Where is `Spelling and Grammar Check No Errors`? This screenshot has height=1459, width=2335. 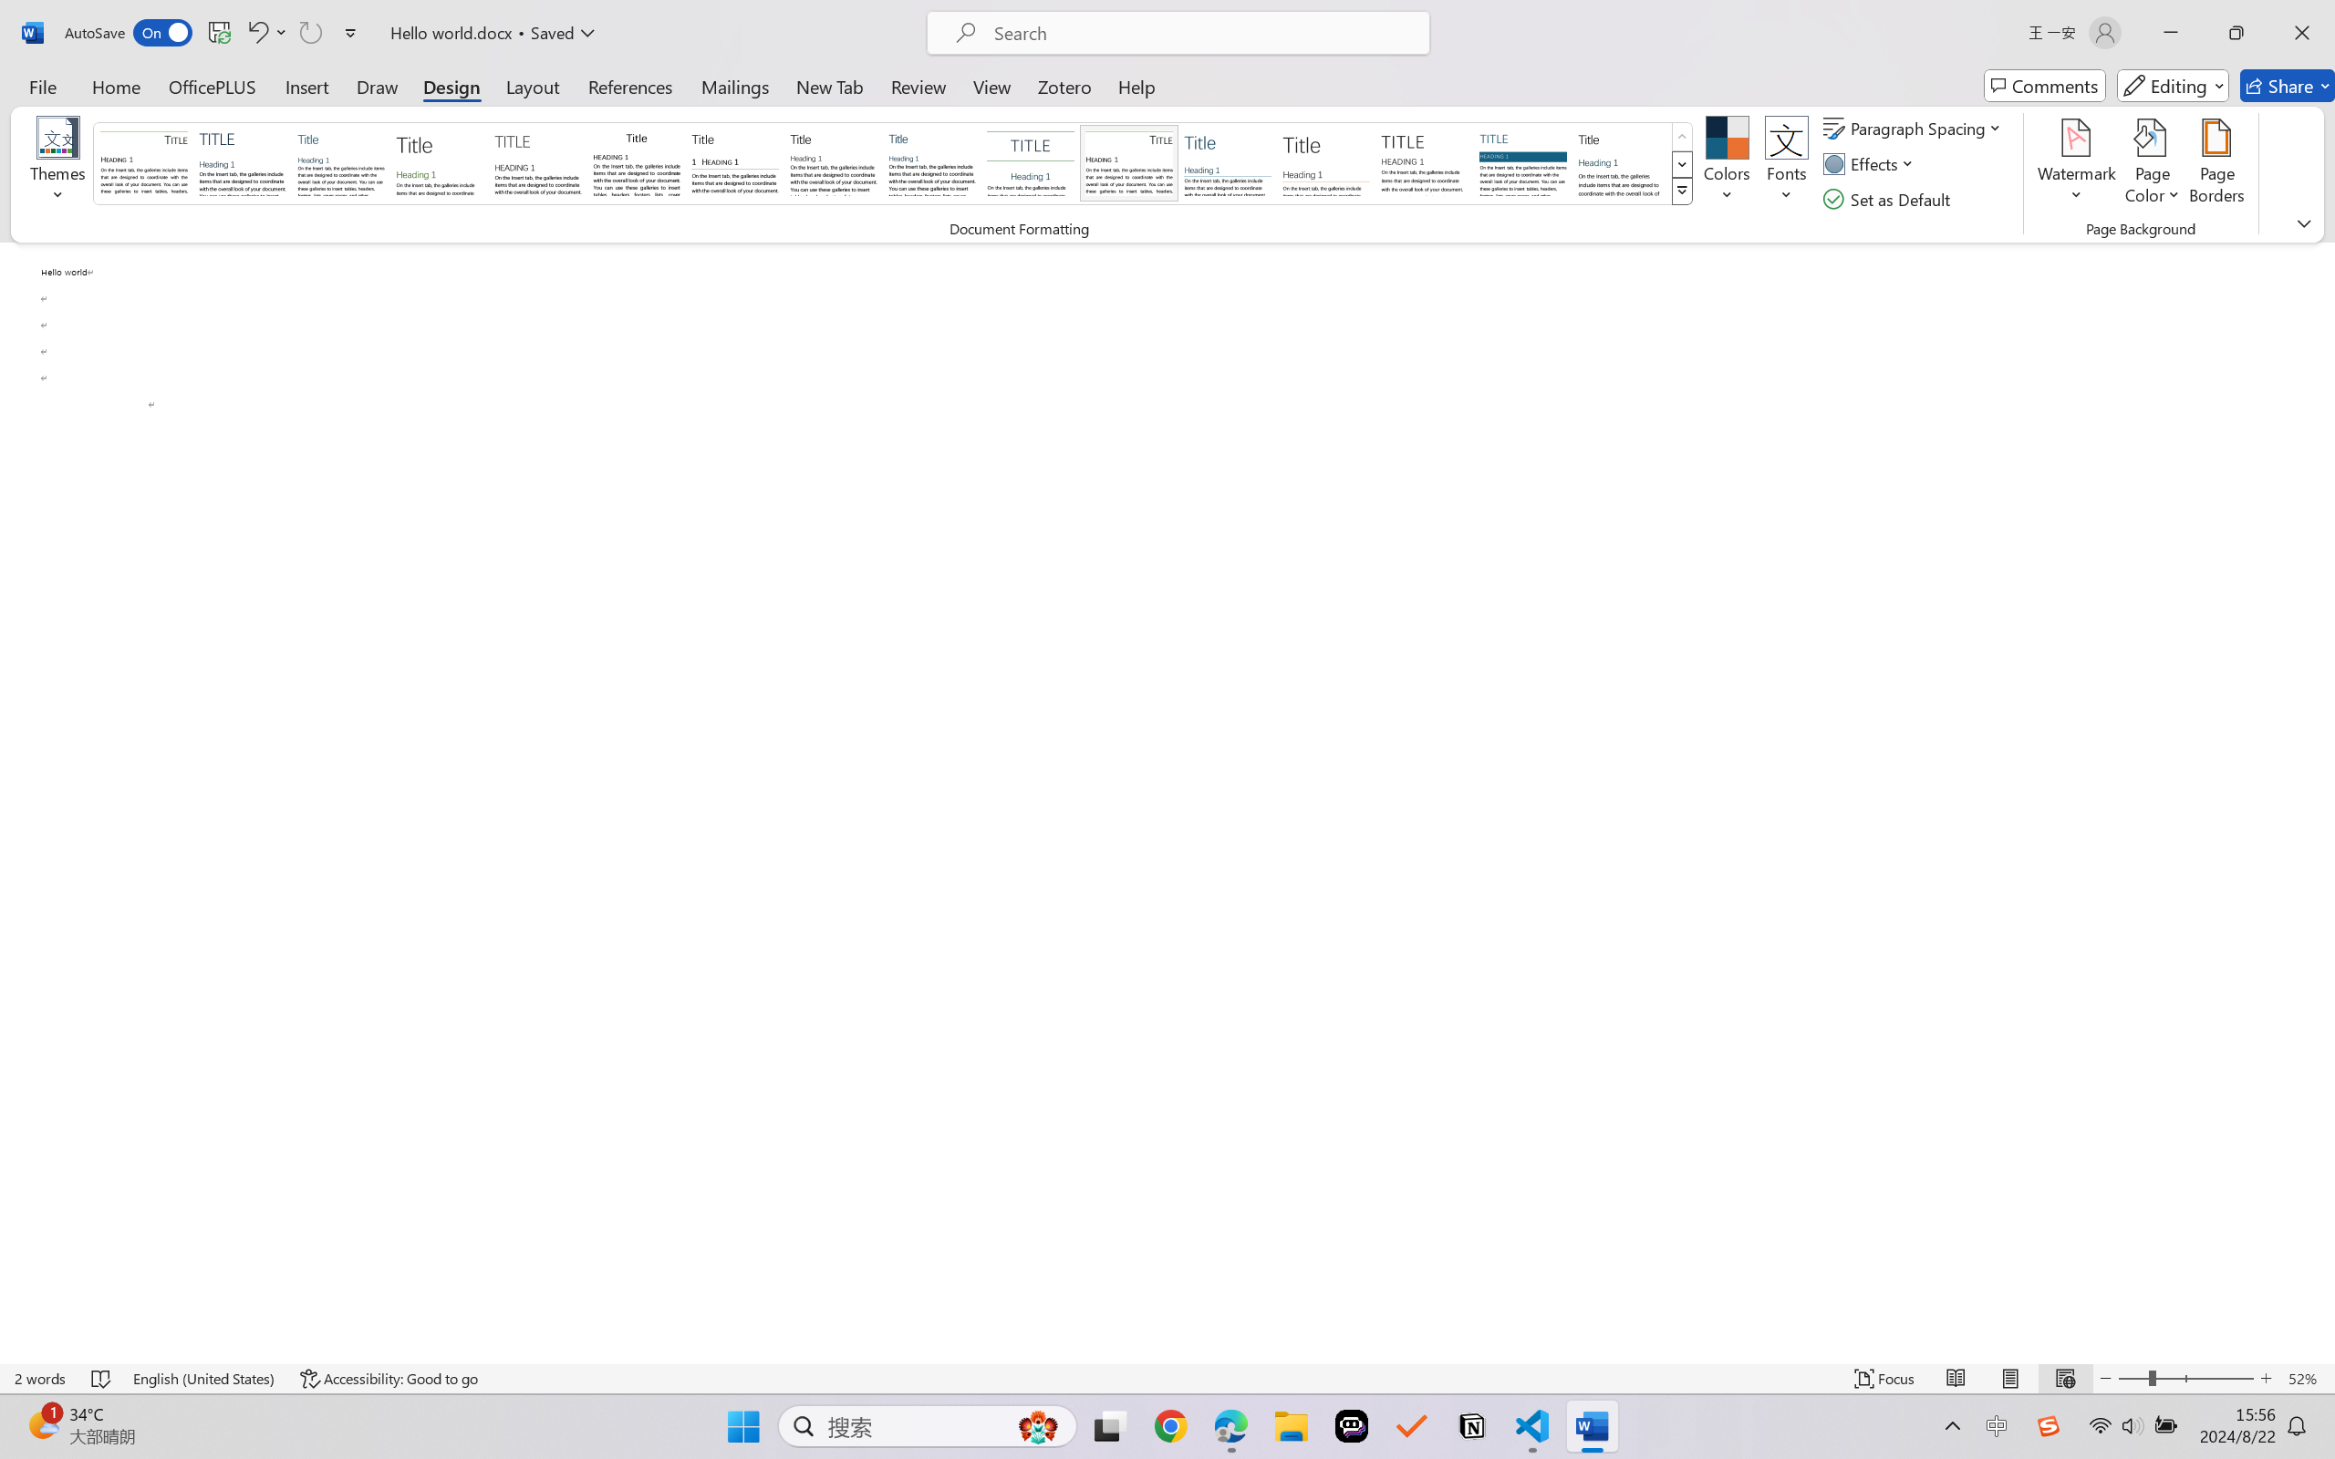 Spelling and Grammar Check No Errors is located at coordinates (102, 1379).